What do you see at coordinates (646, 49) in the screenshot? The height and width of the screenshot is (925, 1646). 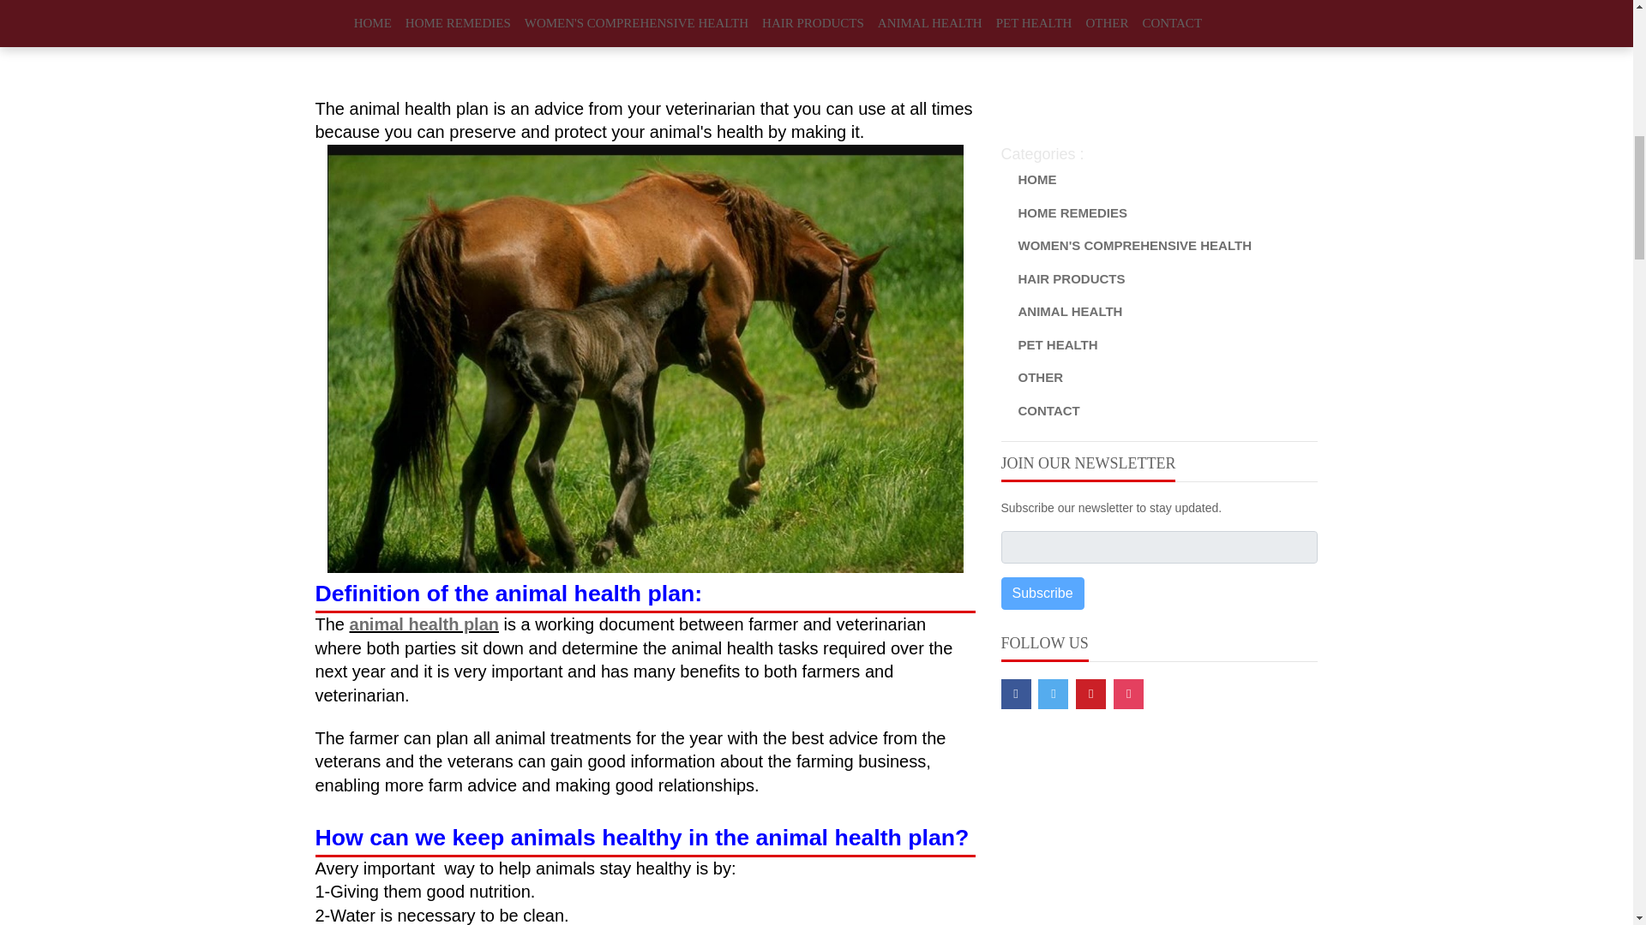 I see `Advertisement` at bounding box center [646, 49].